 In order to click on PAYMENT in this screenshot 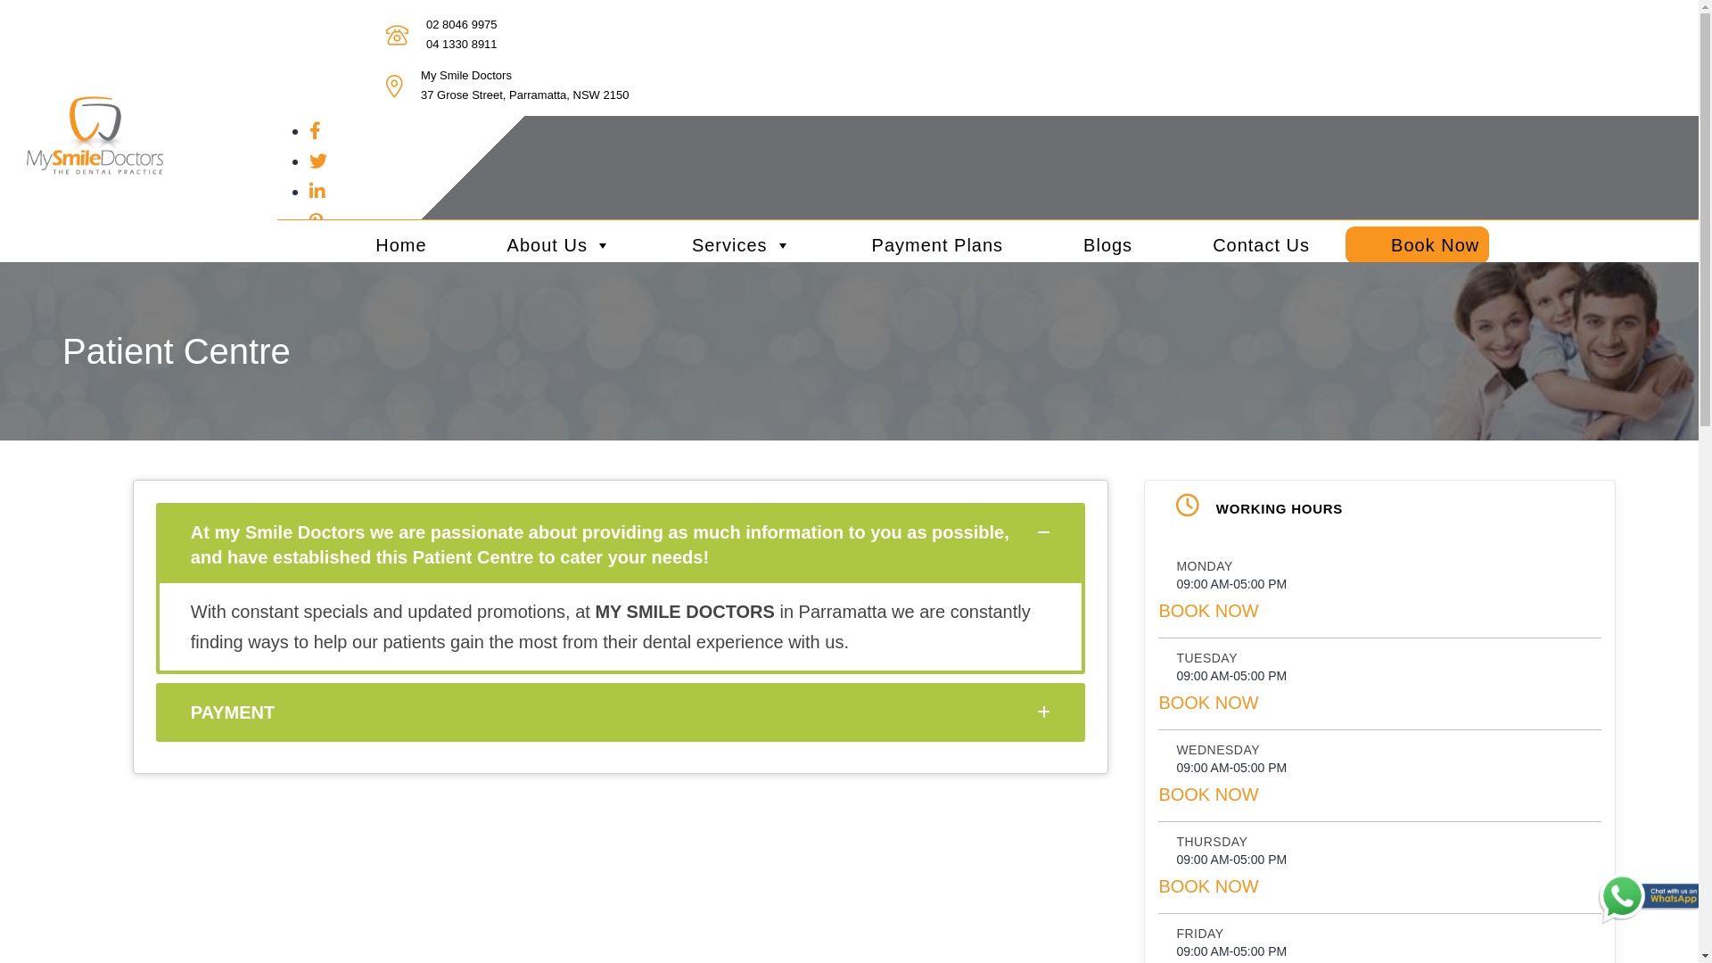, I will do `click(621, 712)`.